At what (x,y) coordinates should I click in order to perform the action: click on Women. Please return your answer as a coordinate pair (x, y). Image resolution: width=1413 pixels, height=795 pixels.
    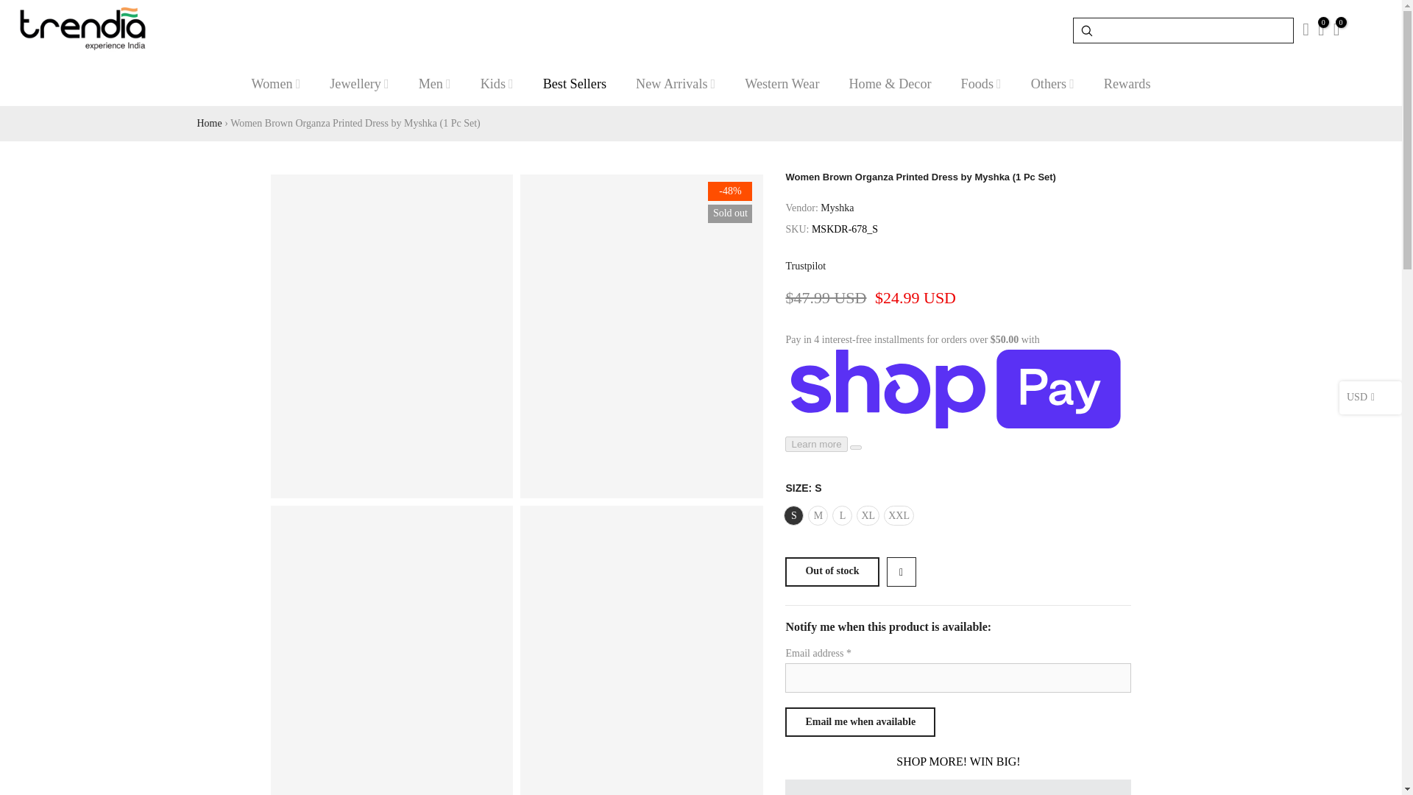
    Looking at the image, I should click on (276, 84).